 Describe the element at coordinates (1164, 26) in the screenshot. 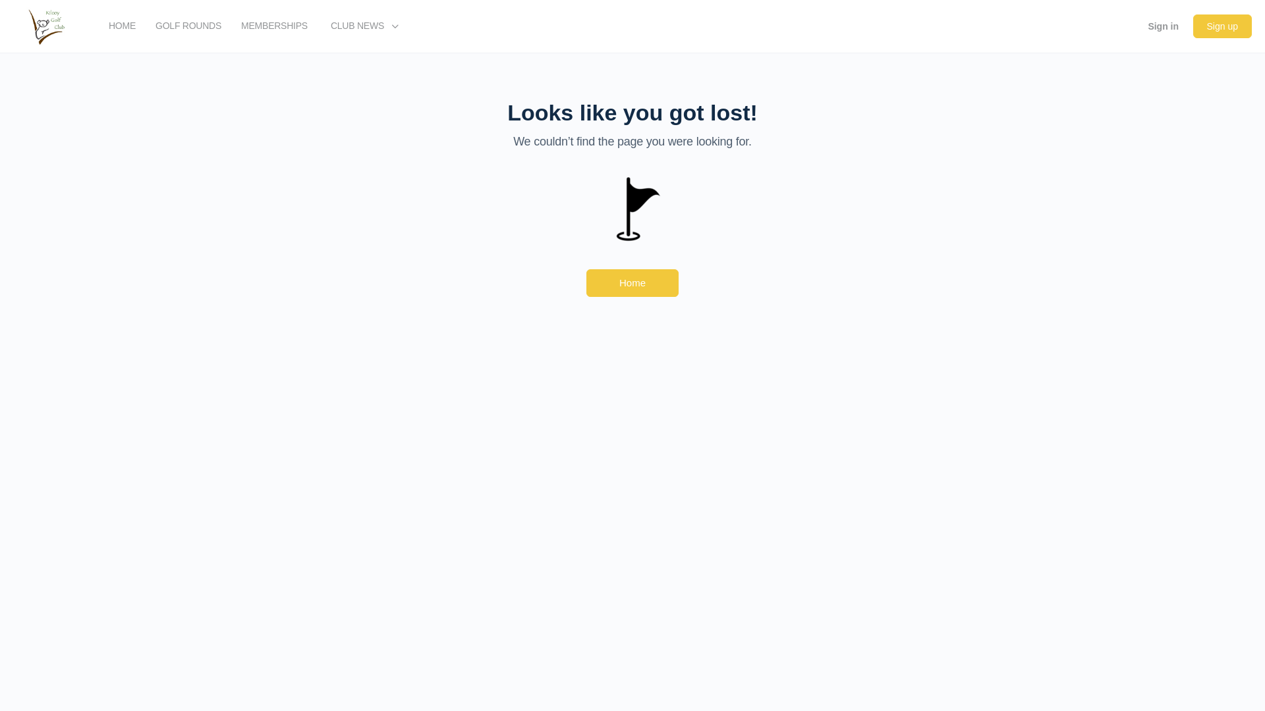

I see `Sign in` at that location.